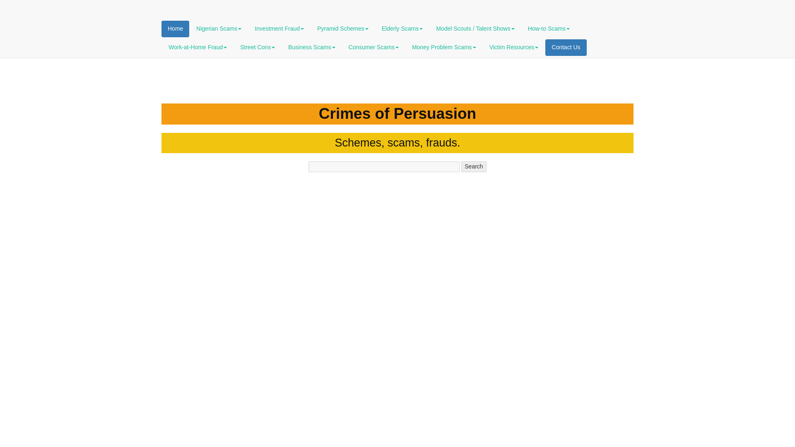 This screenshot has width=795, height=447. What do you see at coordinates (175, 29) in the screenshot?
I see `Home` at bounding box center [175, 29].